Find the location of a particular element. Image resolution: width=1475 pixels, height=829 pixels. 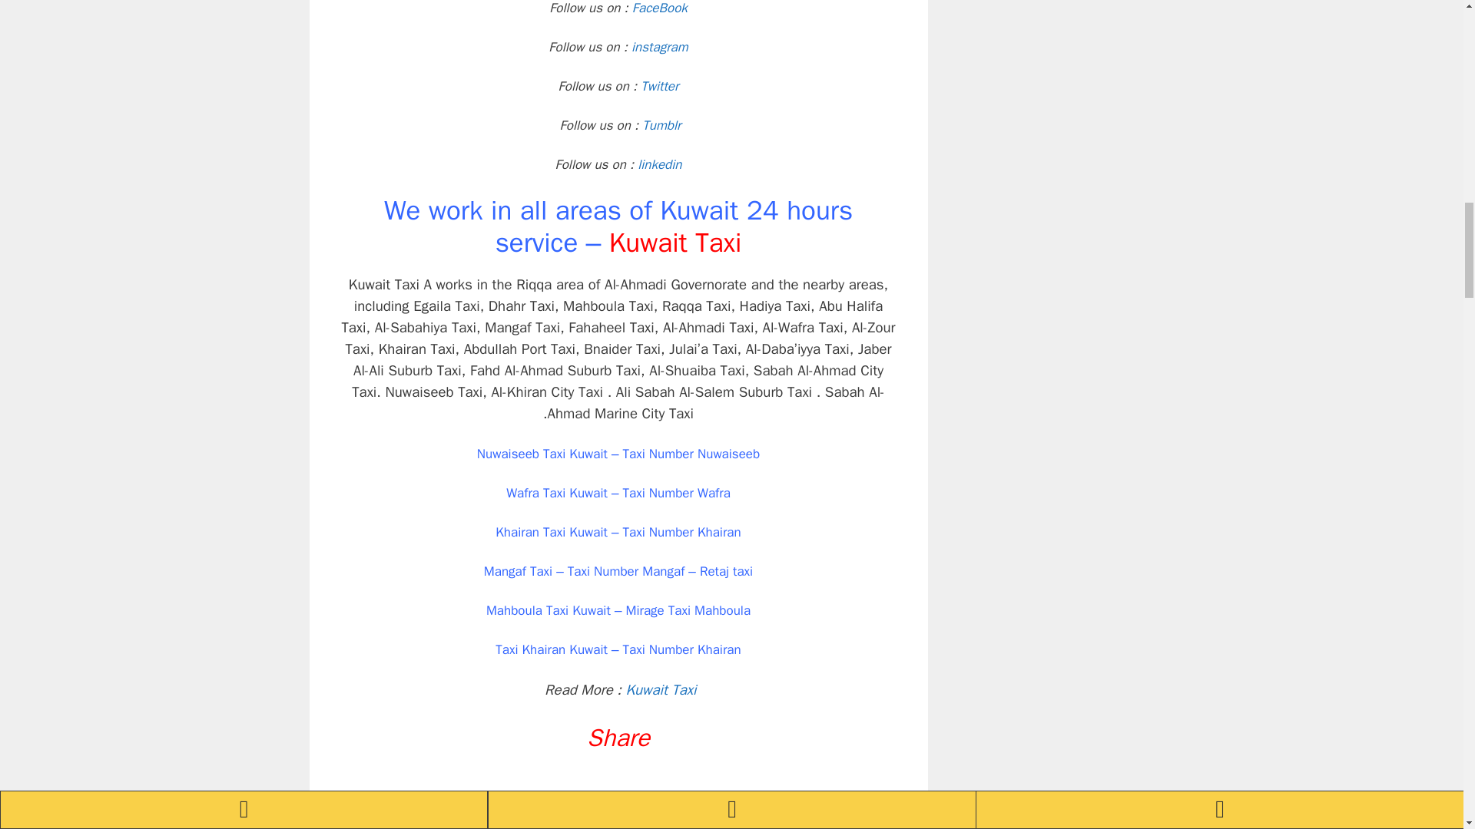

Tumblr  is located at coordinates (618, 125).